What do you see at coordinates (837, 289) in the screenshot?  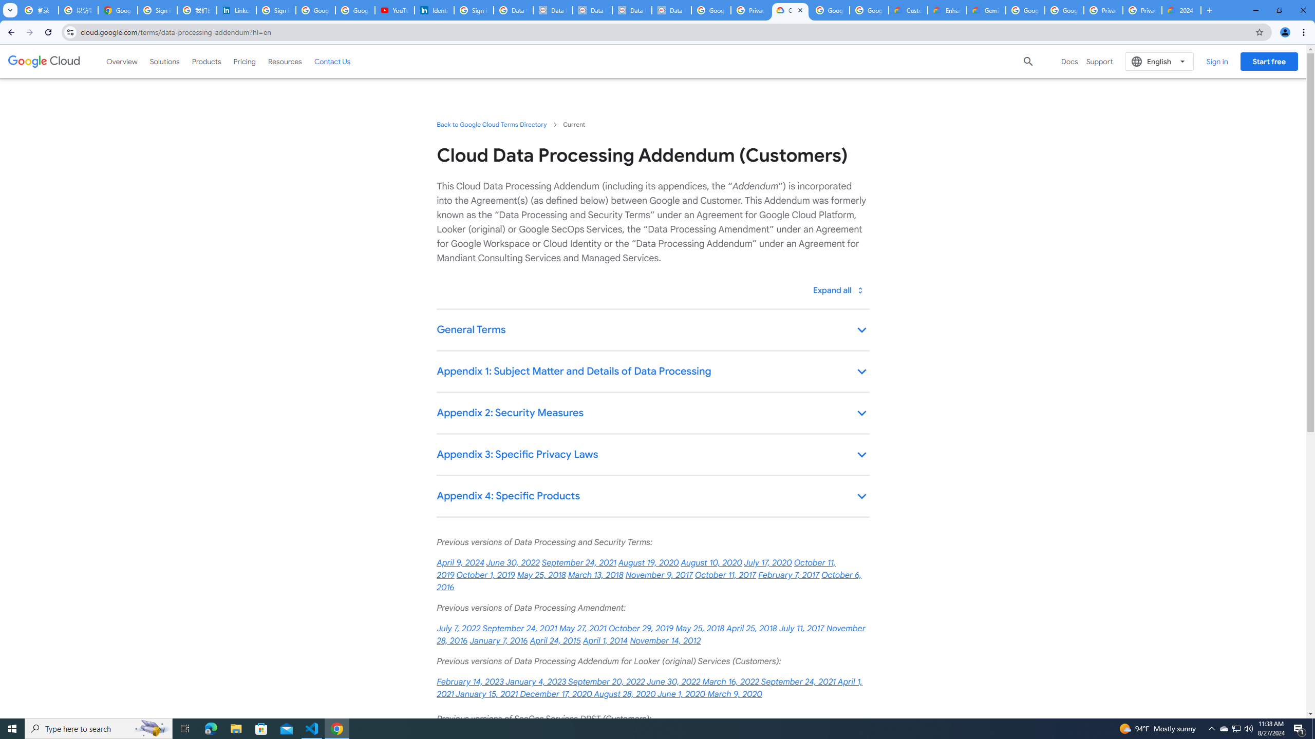 I see `Toggle all` at bounding box center [837, 289].